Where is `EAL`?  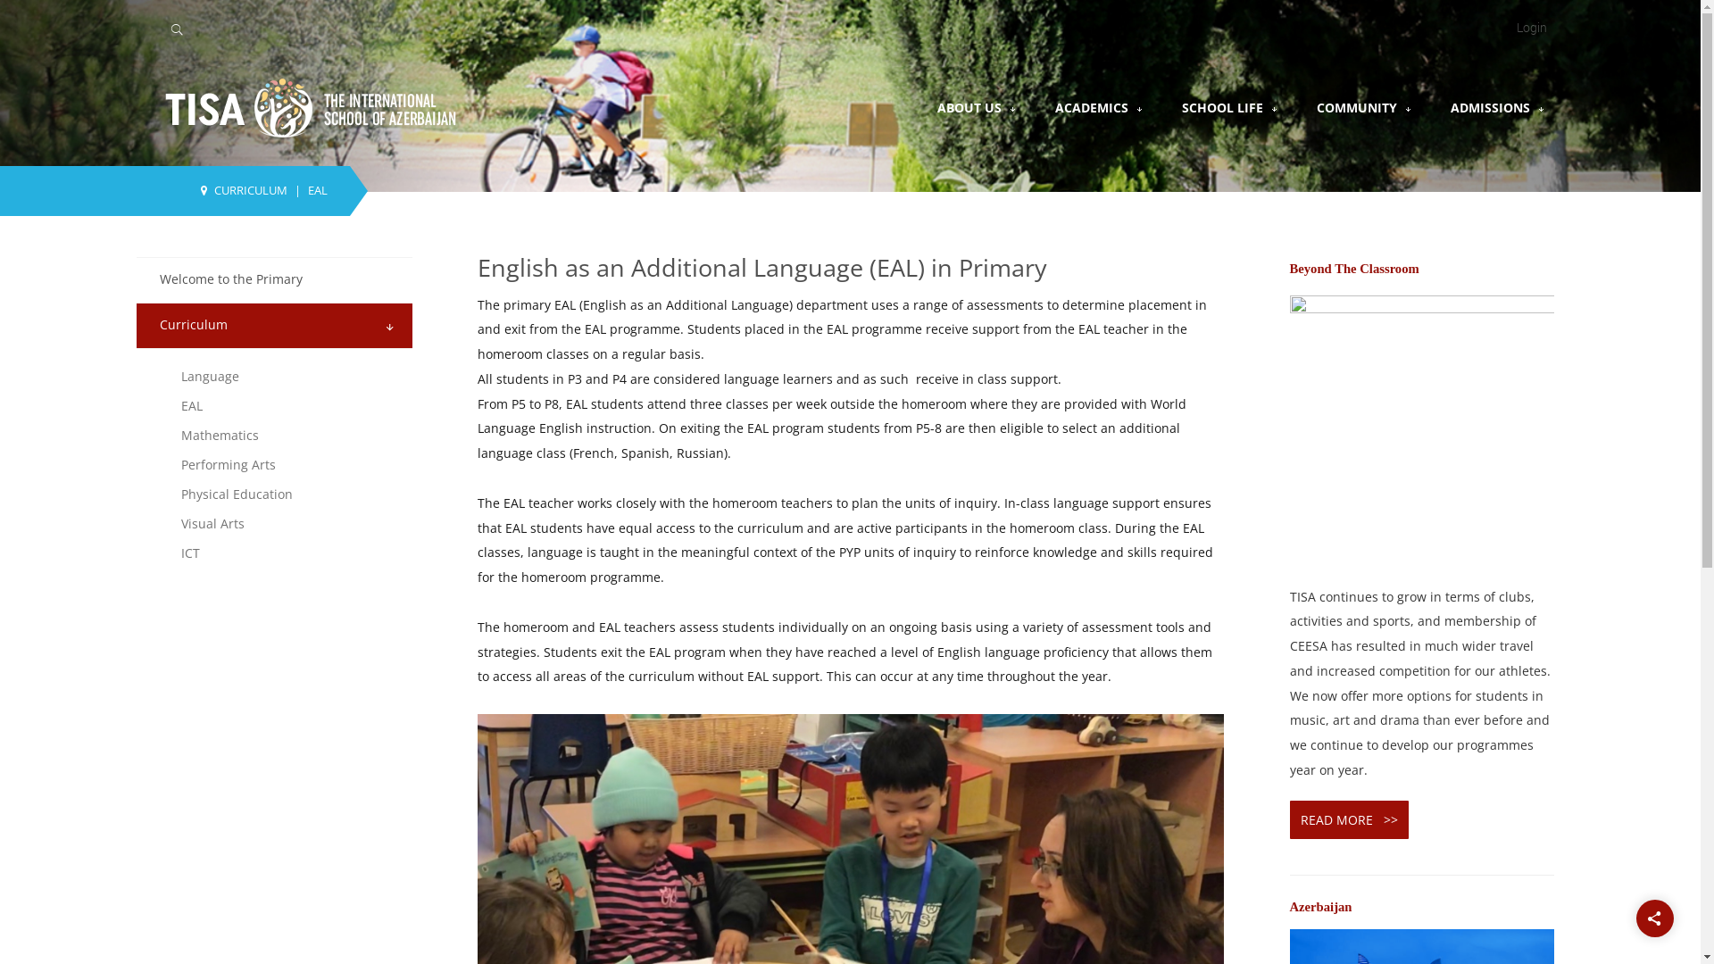
EAL is located at coordinates (289, 405).